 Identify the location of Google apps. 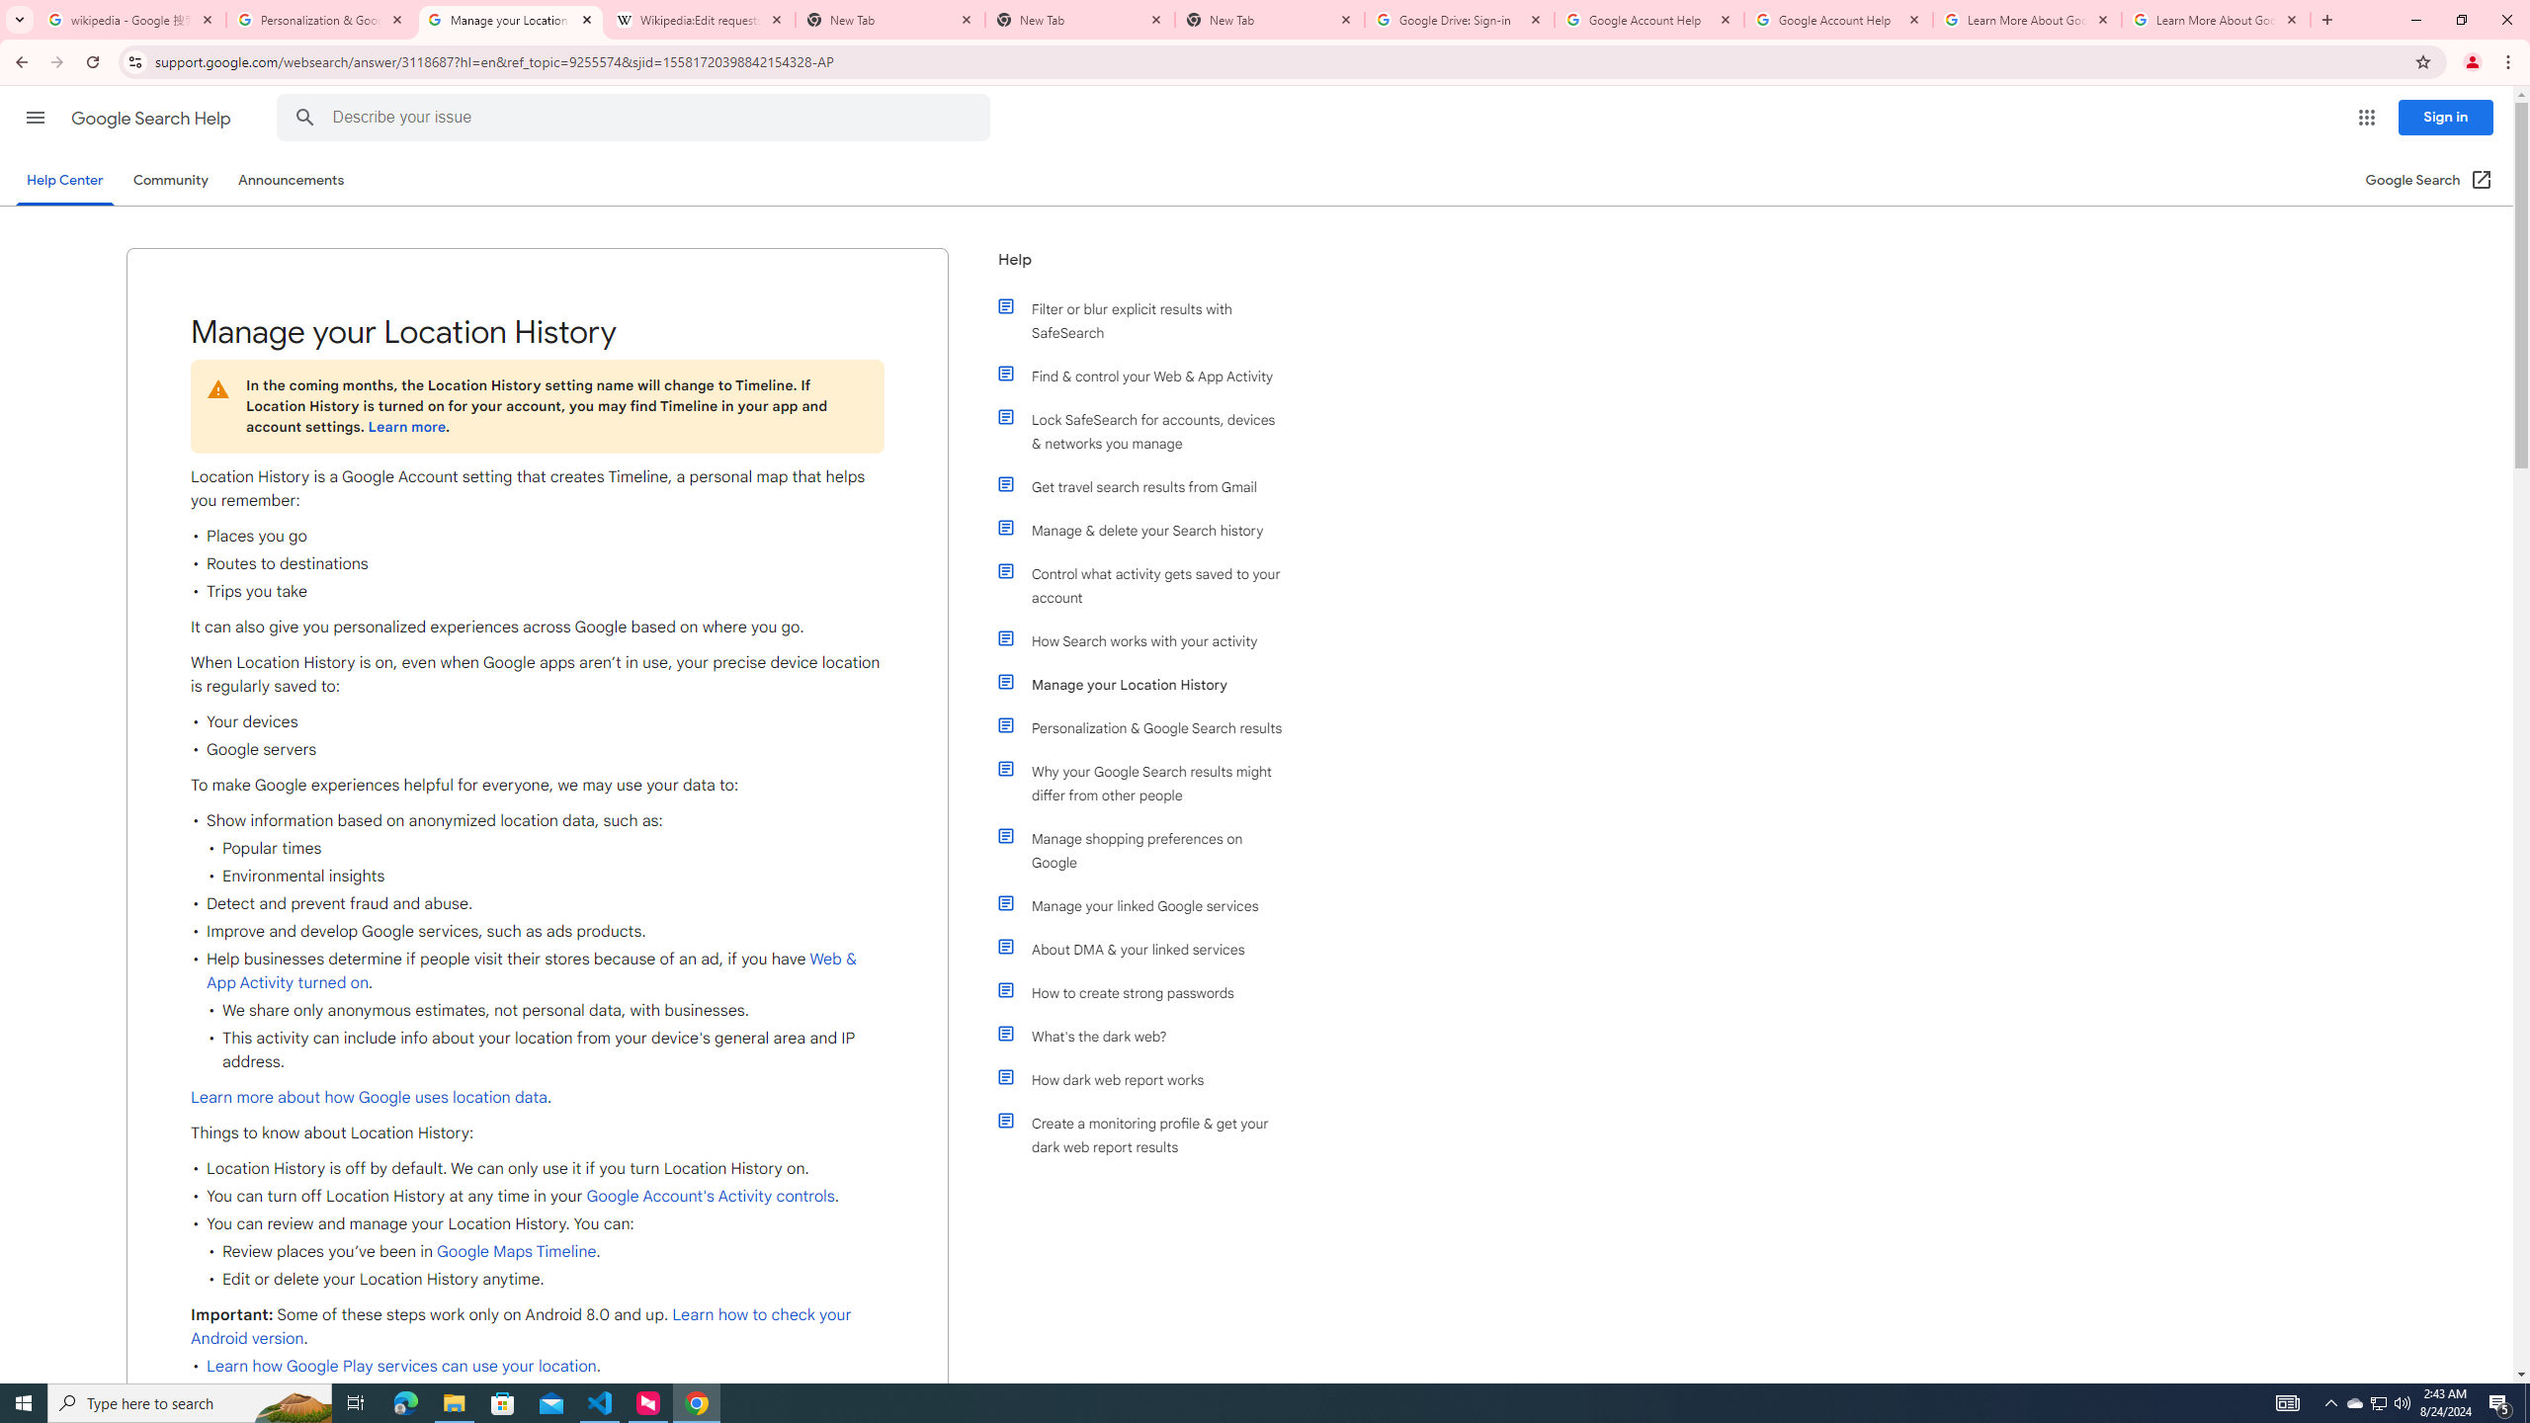
(2366, 118).